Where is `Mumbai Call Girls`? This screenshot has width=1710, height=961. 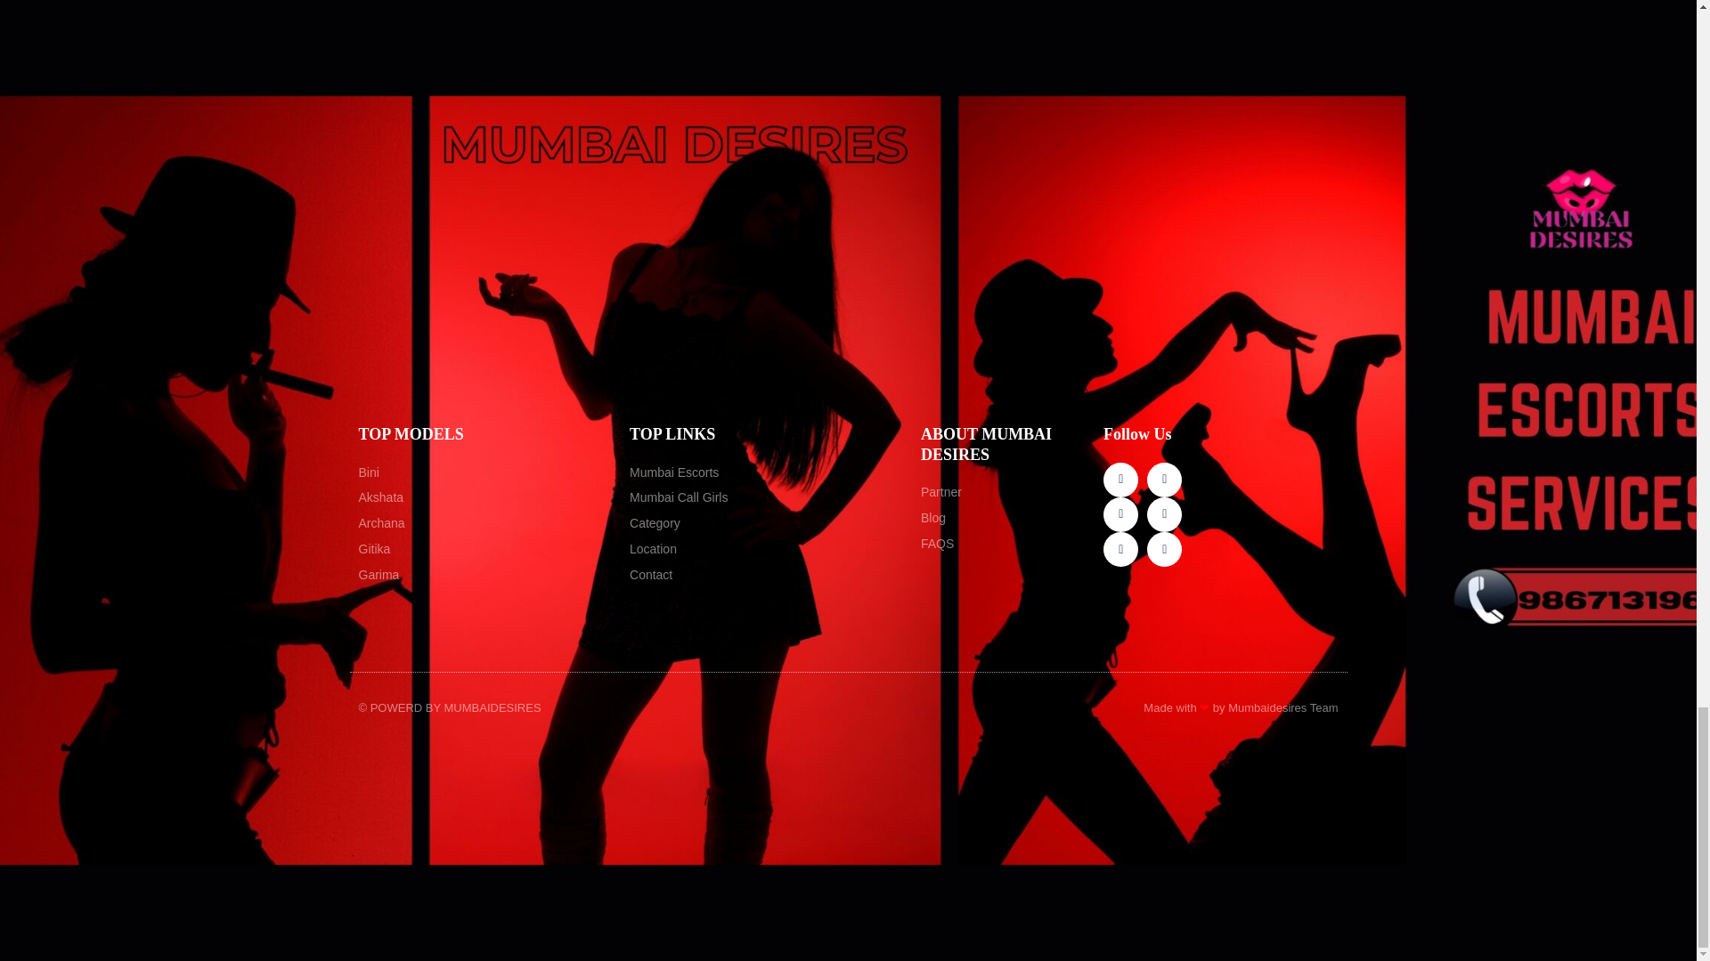
Mumbai Call Girls is located at coordinates (766, 498).